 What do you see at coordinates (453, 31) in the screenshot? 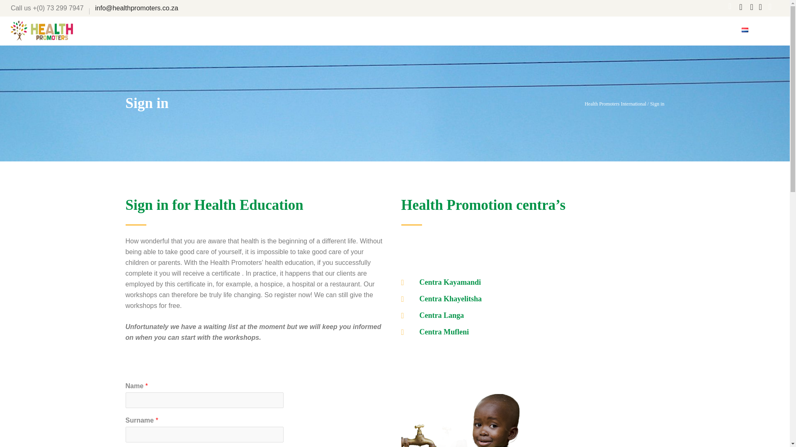
I see `What we teach` at bounding box center [453, 31].